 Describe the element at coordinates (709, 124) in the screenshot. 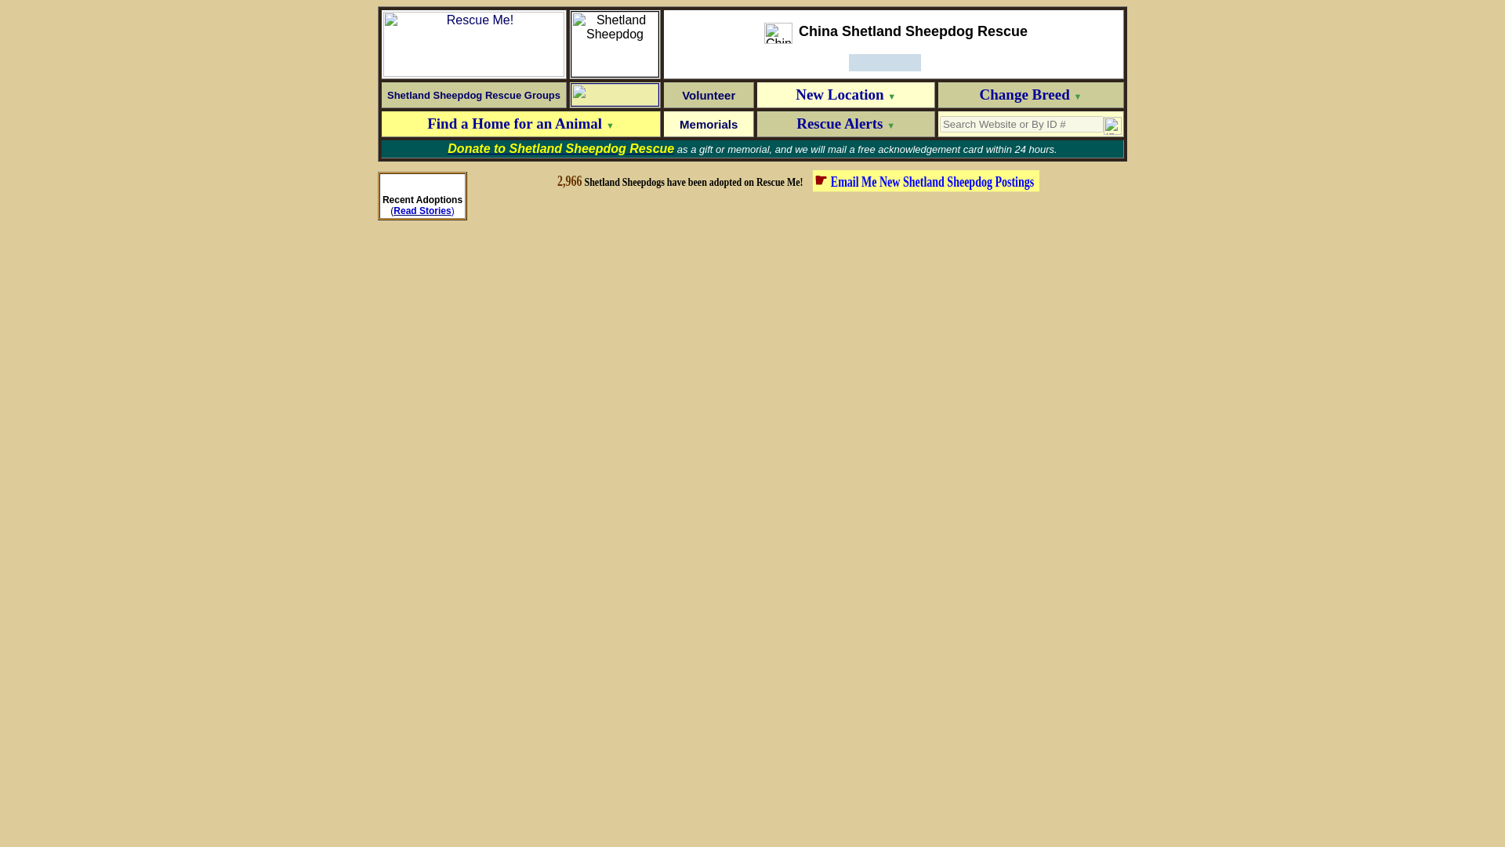

I see `Memorials` at that location.